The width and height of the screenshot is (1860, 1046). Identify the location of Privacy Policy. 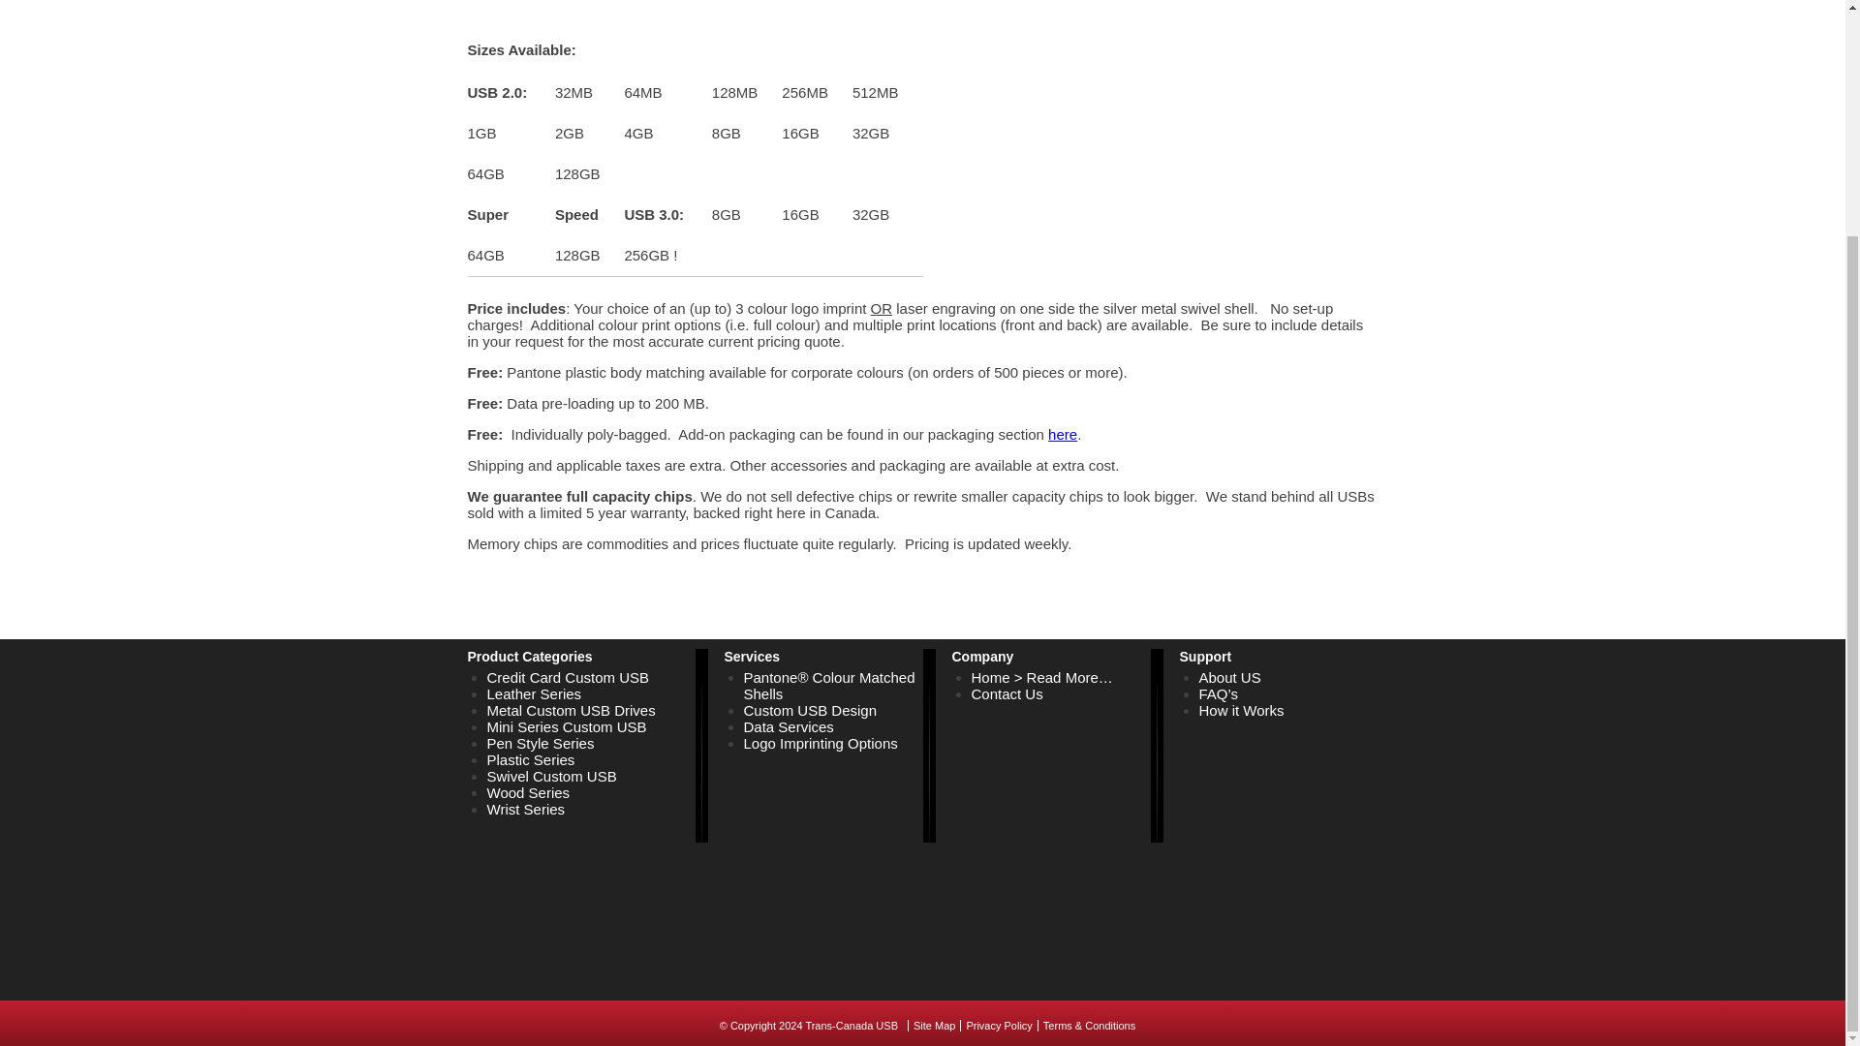
(998, 1025).